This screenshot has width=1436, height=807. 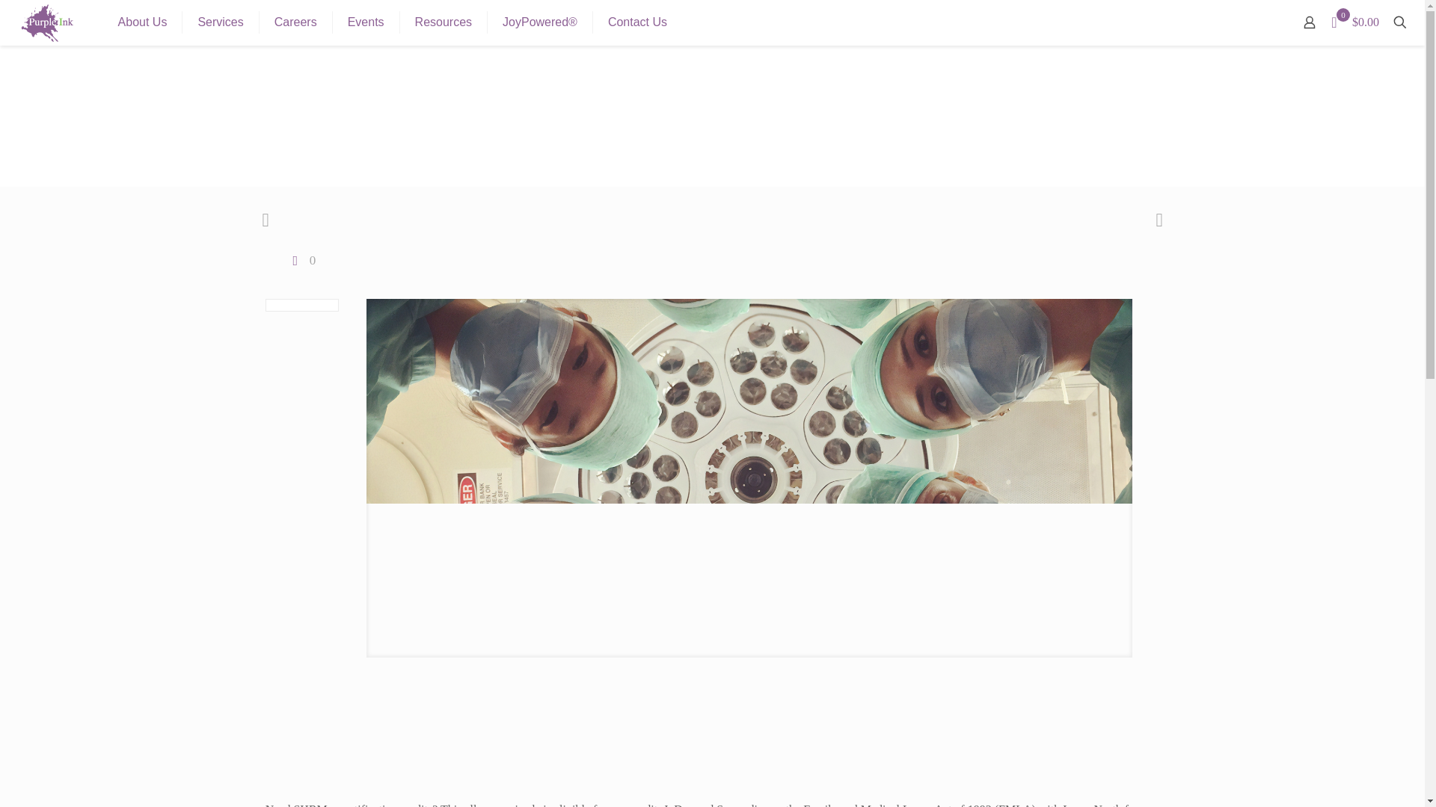 What do you see at coordinates (444, 22) in the screenshot?
I see `Resources` at bounding box center [444, 22].